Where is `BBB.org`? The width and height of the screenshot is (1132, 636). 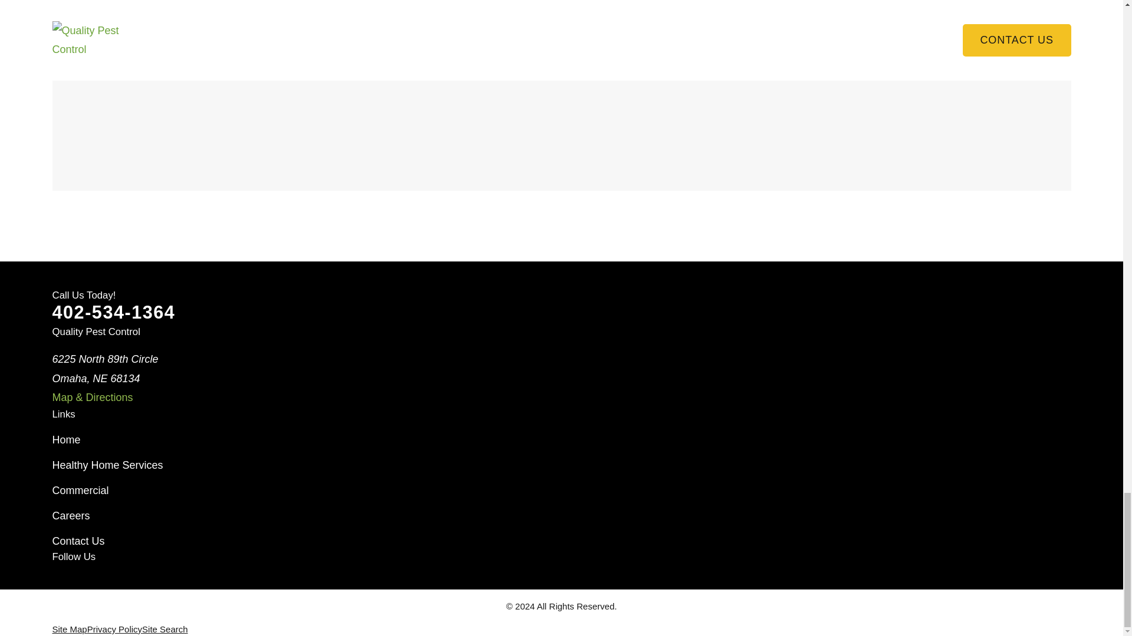 BBB.org is located at coordinates (172, 582).